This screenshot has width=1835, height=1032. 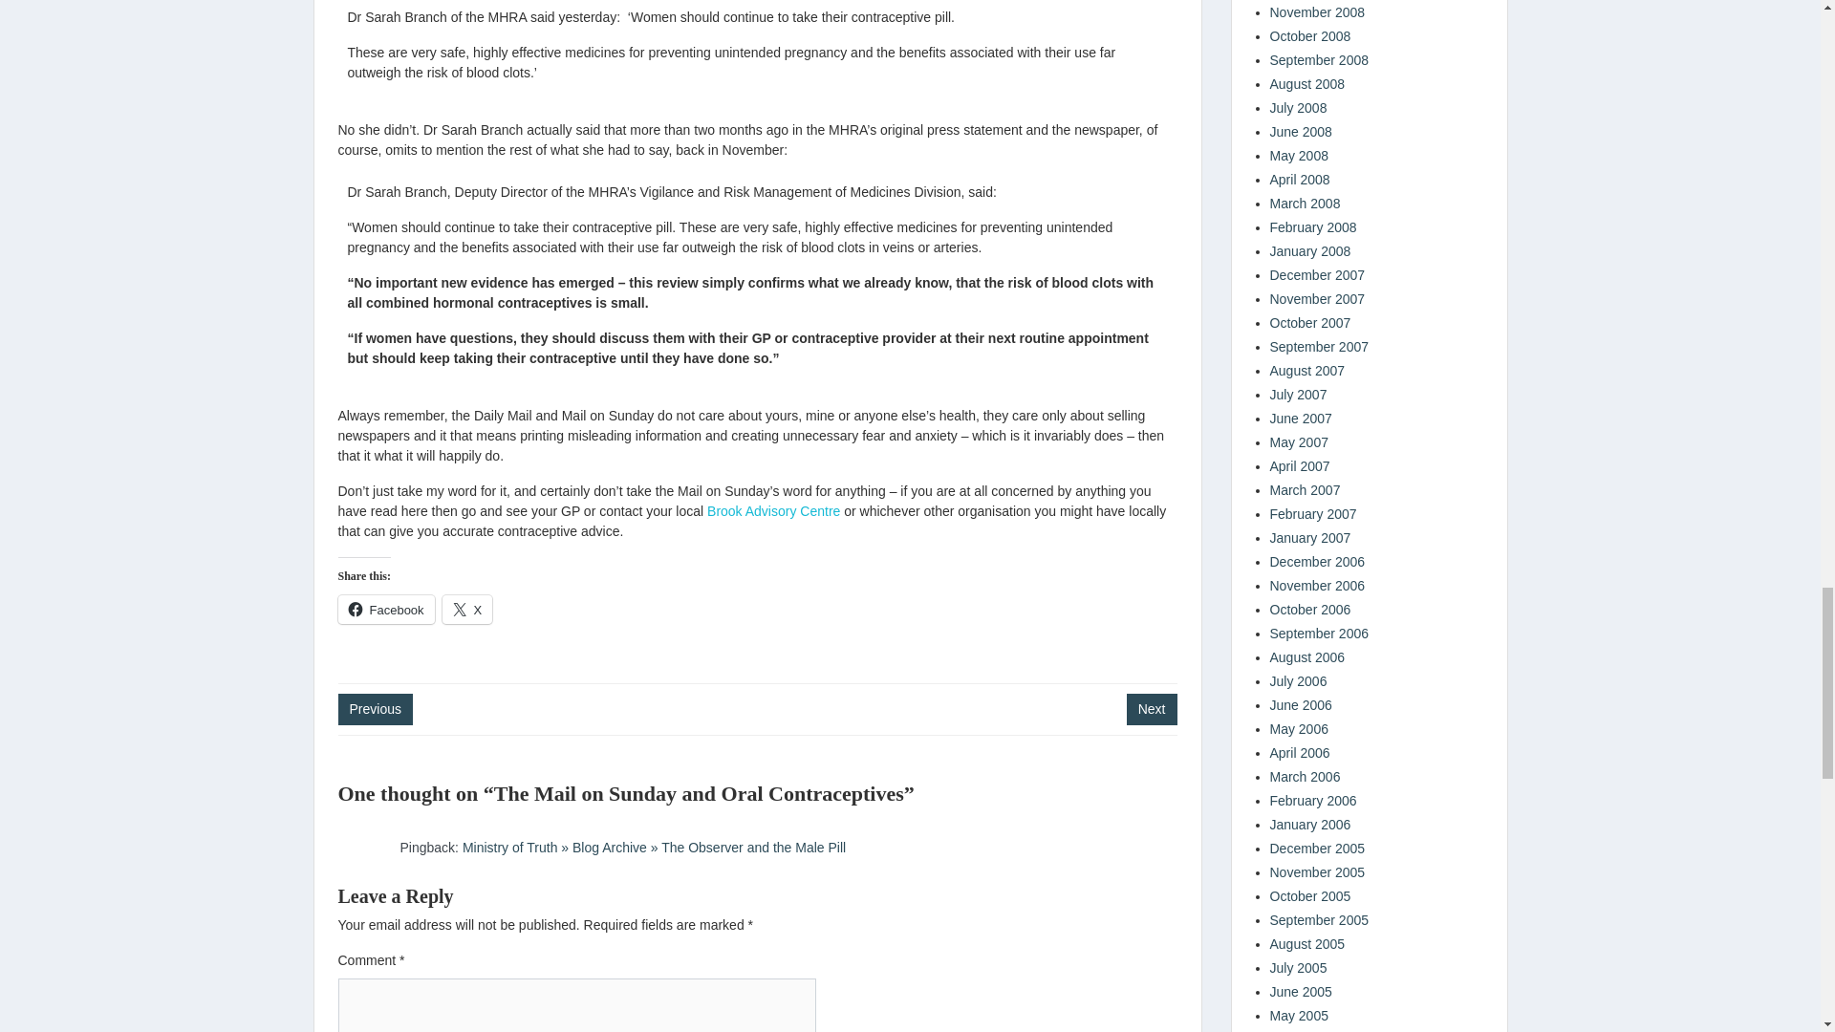 What do you see at coordinates (467, 610) in the screenshot?
I see `Click to share on X` at bounding box center [467, 610].